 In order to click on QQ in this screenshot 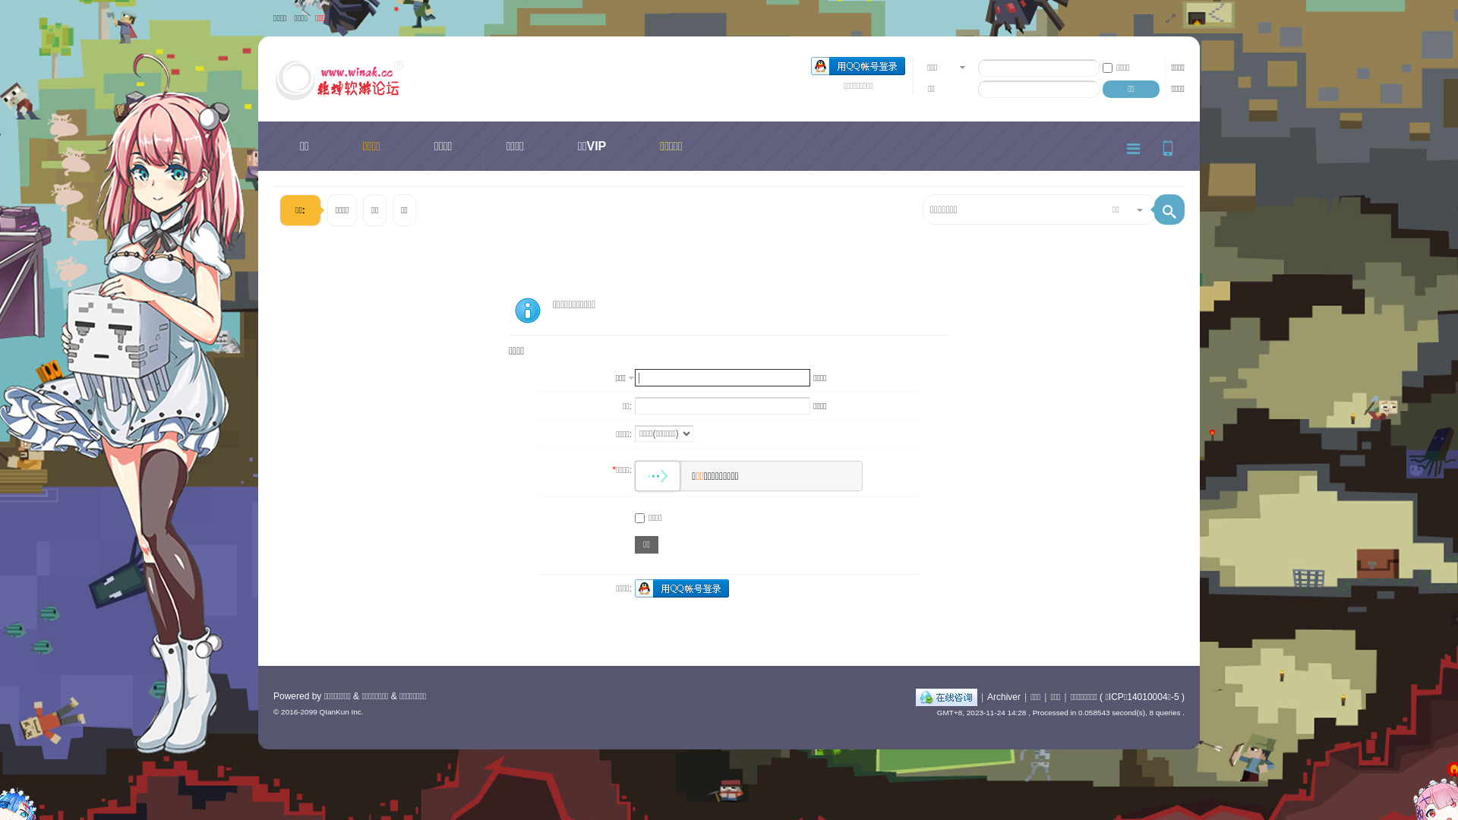, I will do `click(946, 697)`.